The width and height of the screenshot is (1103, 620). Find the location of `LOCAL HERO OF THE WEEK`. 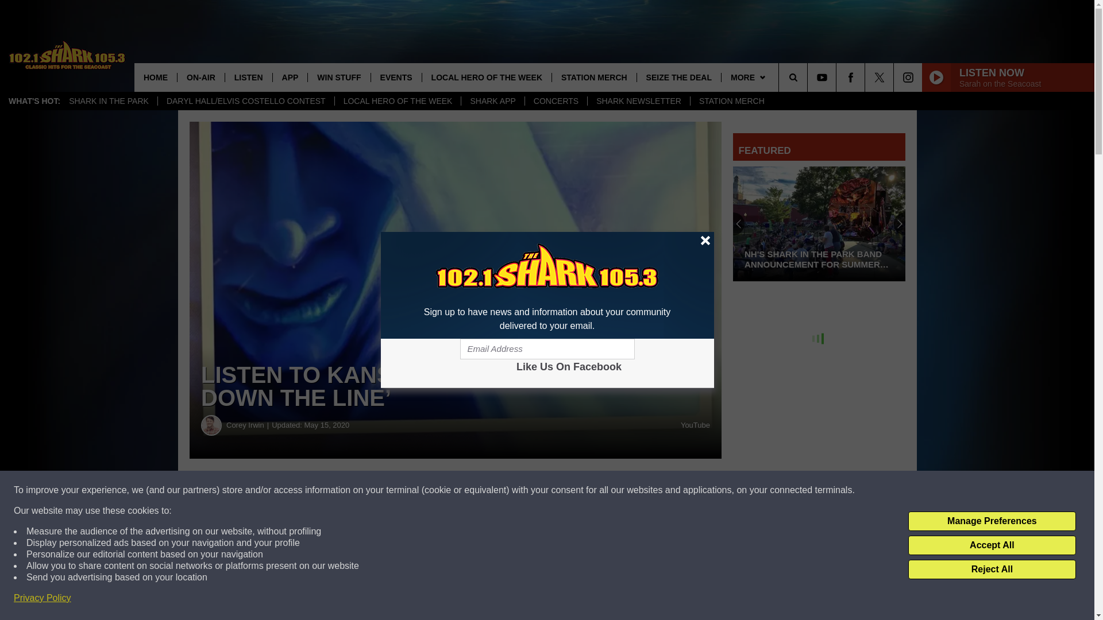

LOCAL HERO OF THE WEEK is located at coordinates (486, 77).